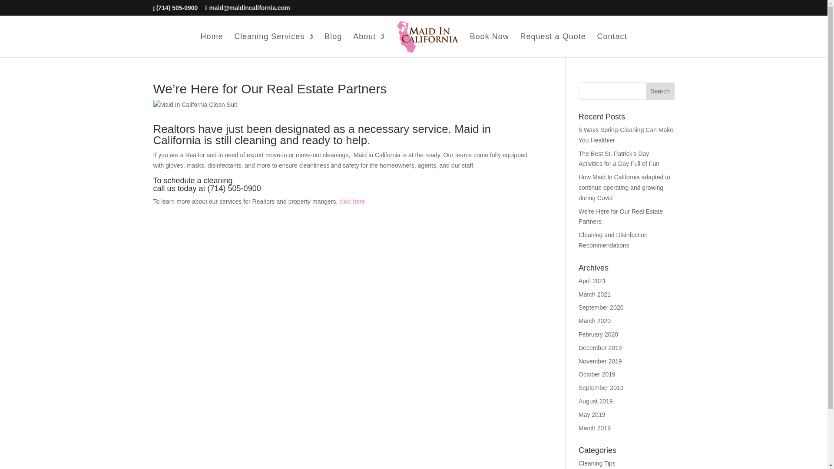  Describe the element at coordinates (592, 281) in the screenshot. I see `April 2021` at that location.